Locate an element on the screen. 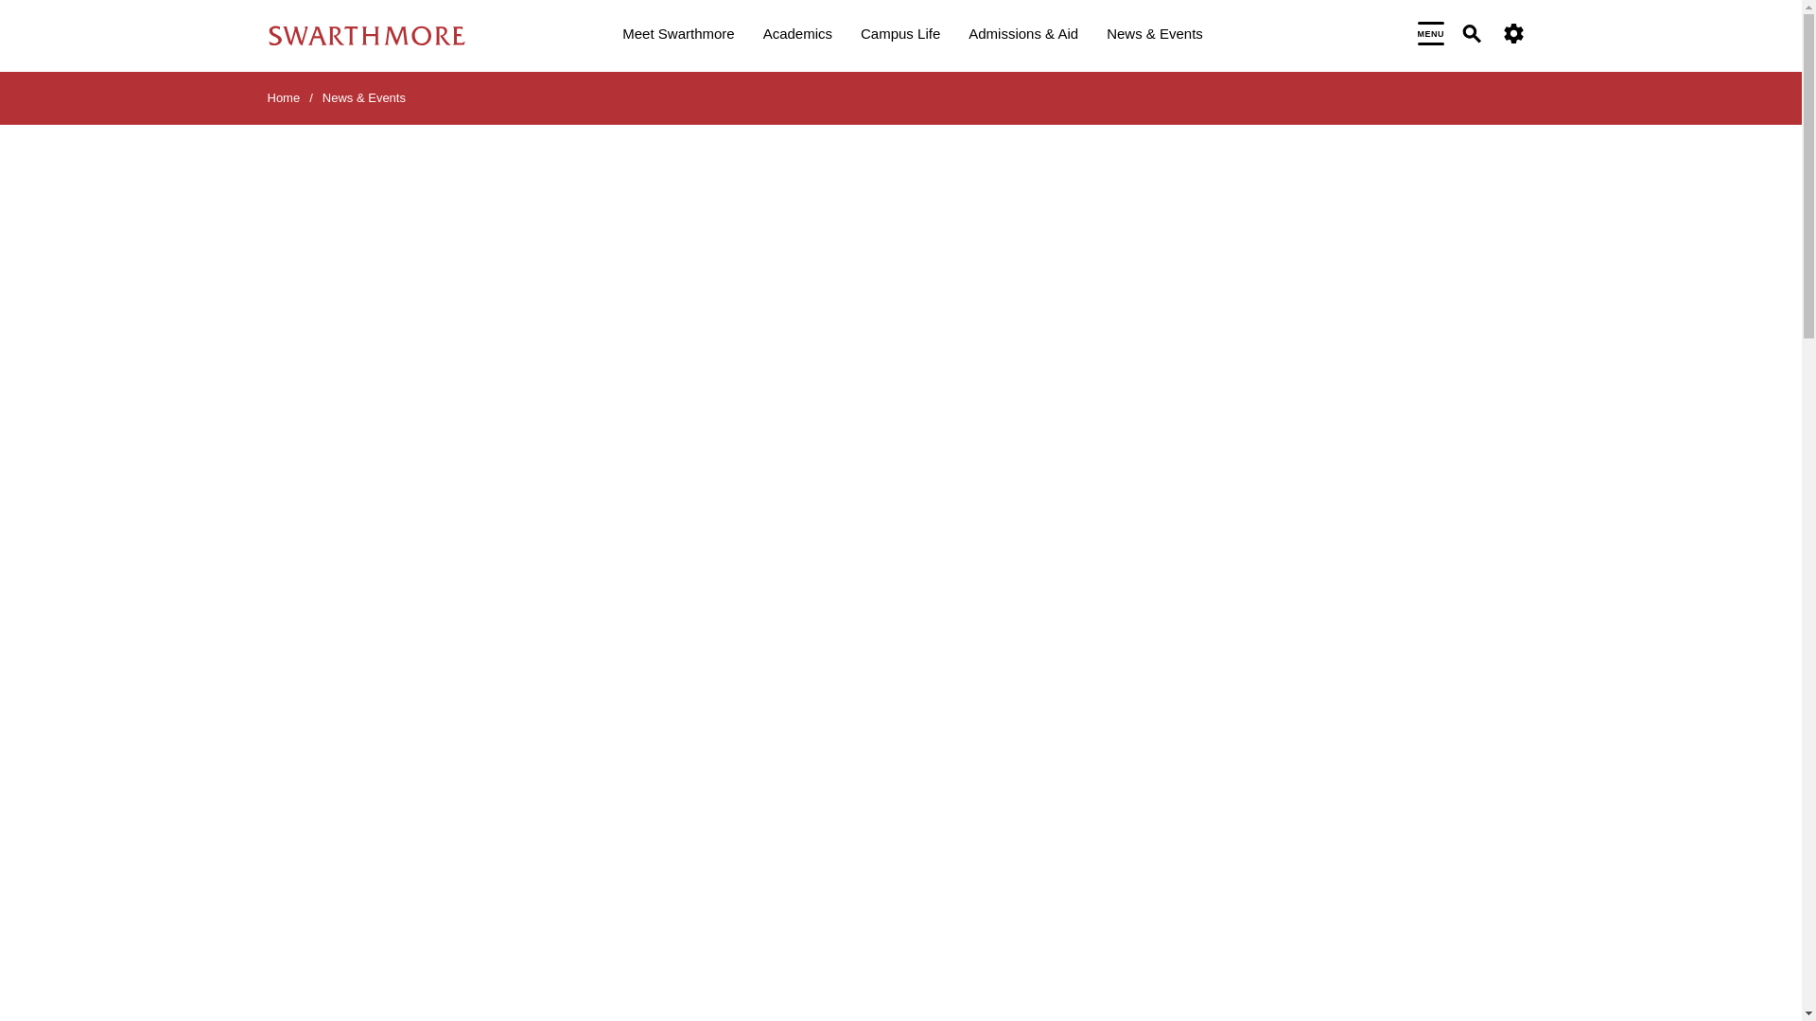  Academics is located at coordinates (796, 36).